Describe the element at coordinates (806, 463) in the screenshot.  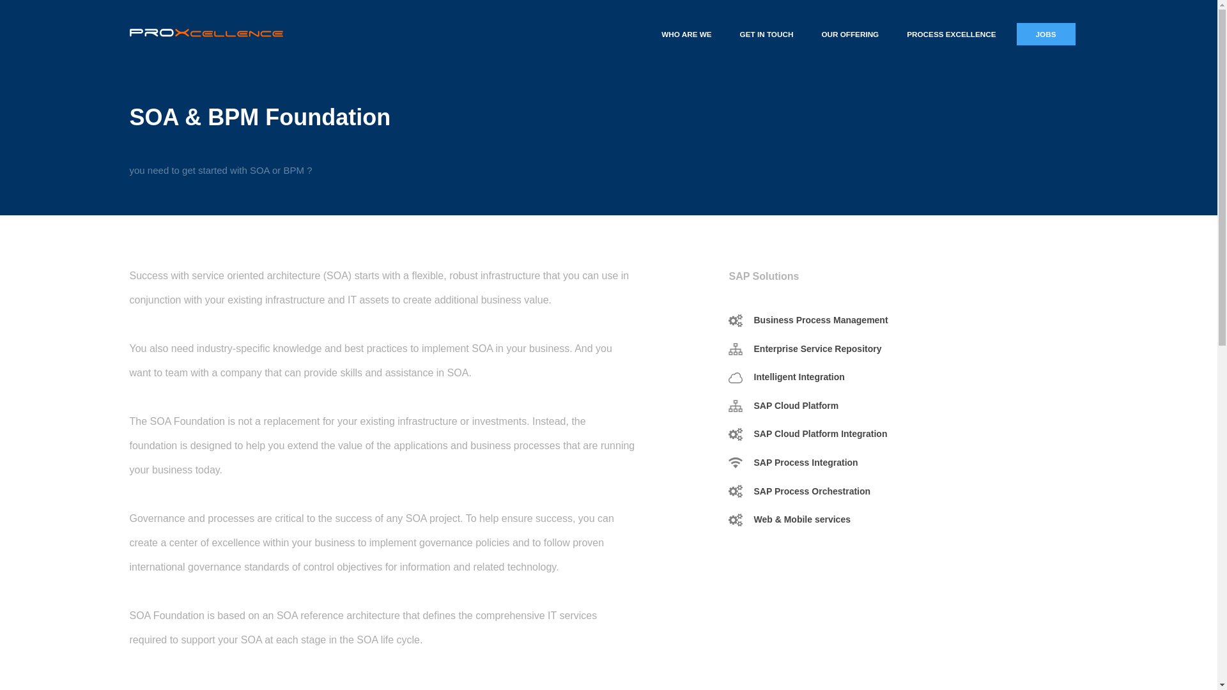
I see `SAP Process Integration` at that location.